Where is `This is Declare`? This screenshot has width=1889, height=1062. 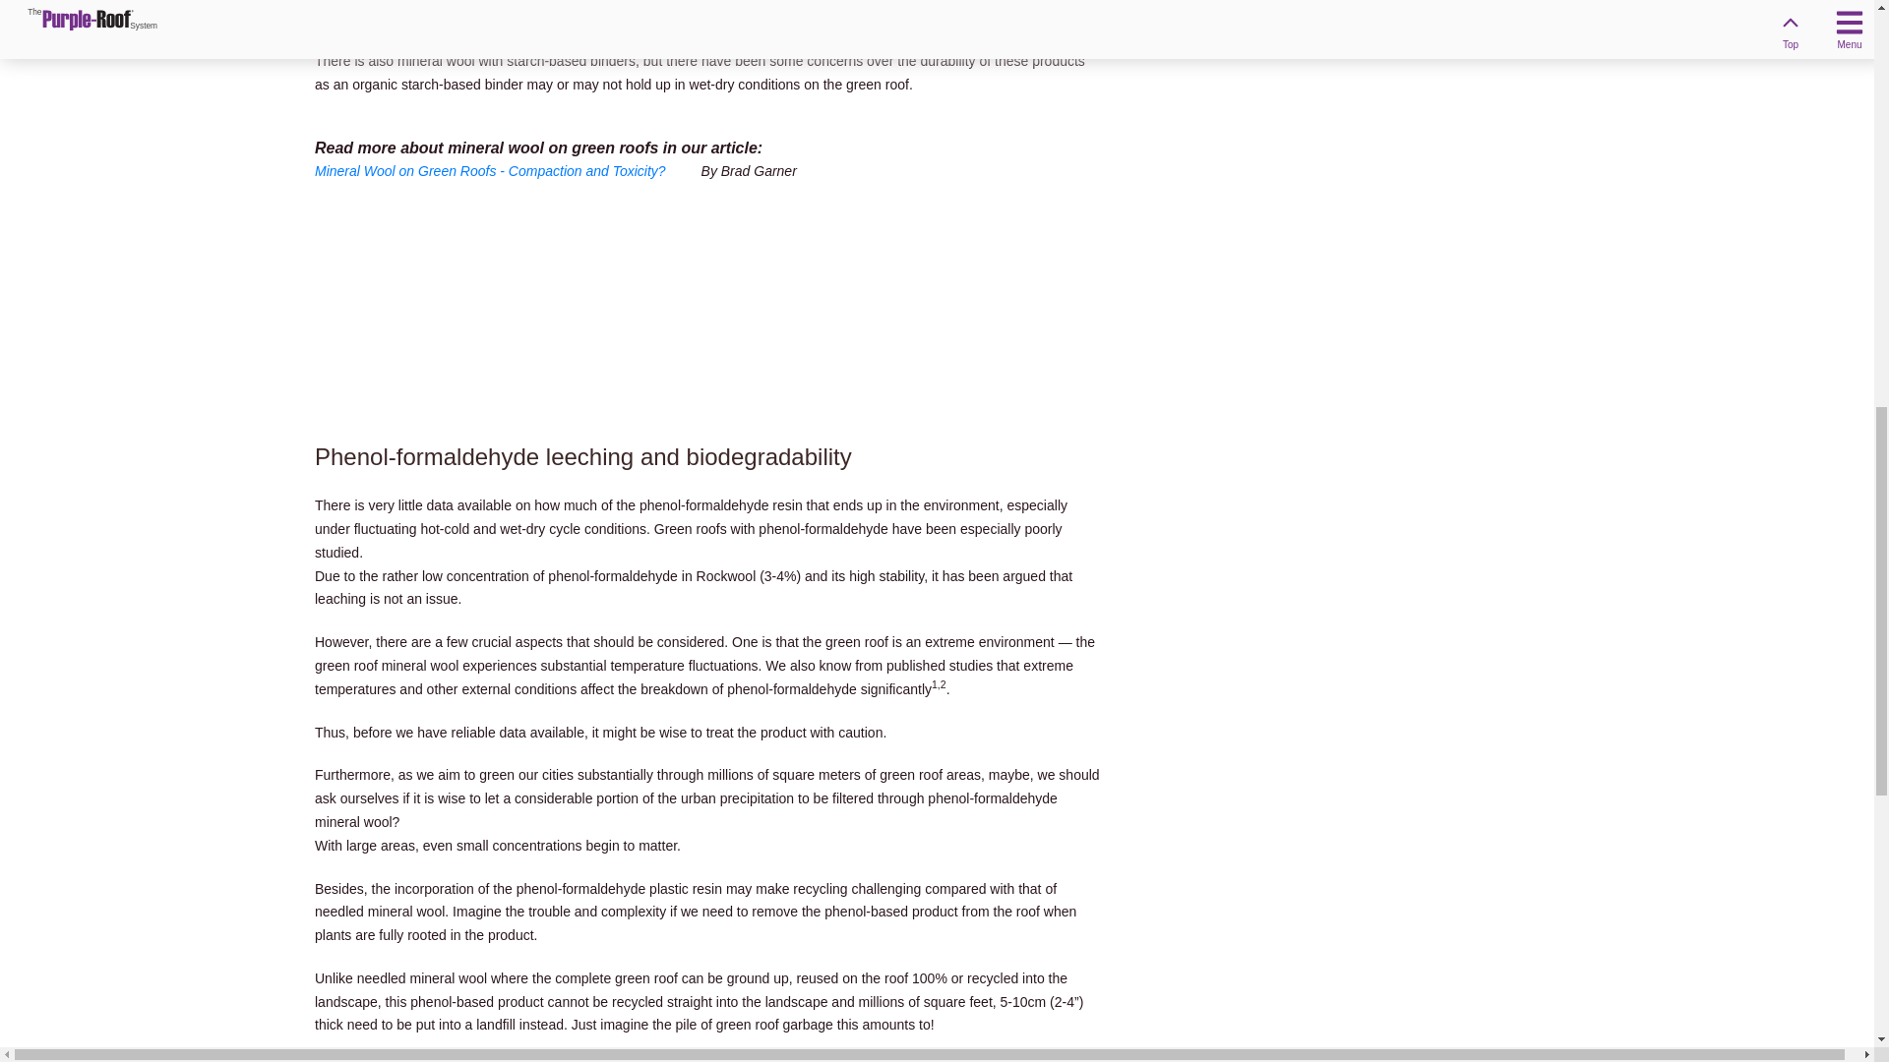
This is Declare is located at coordinates (500, 17).